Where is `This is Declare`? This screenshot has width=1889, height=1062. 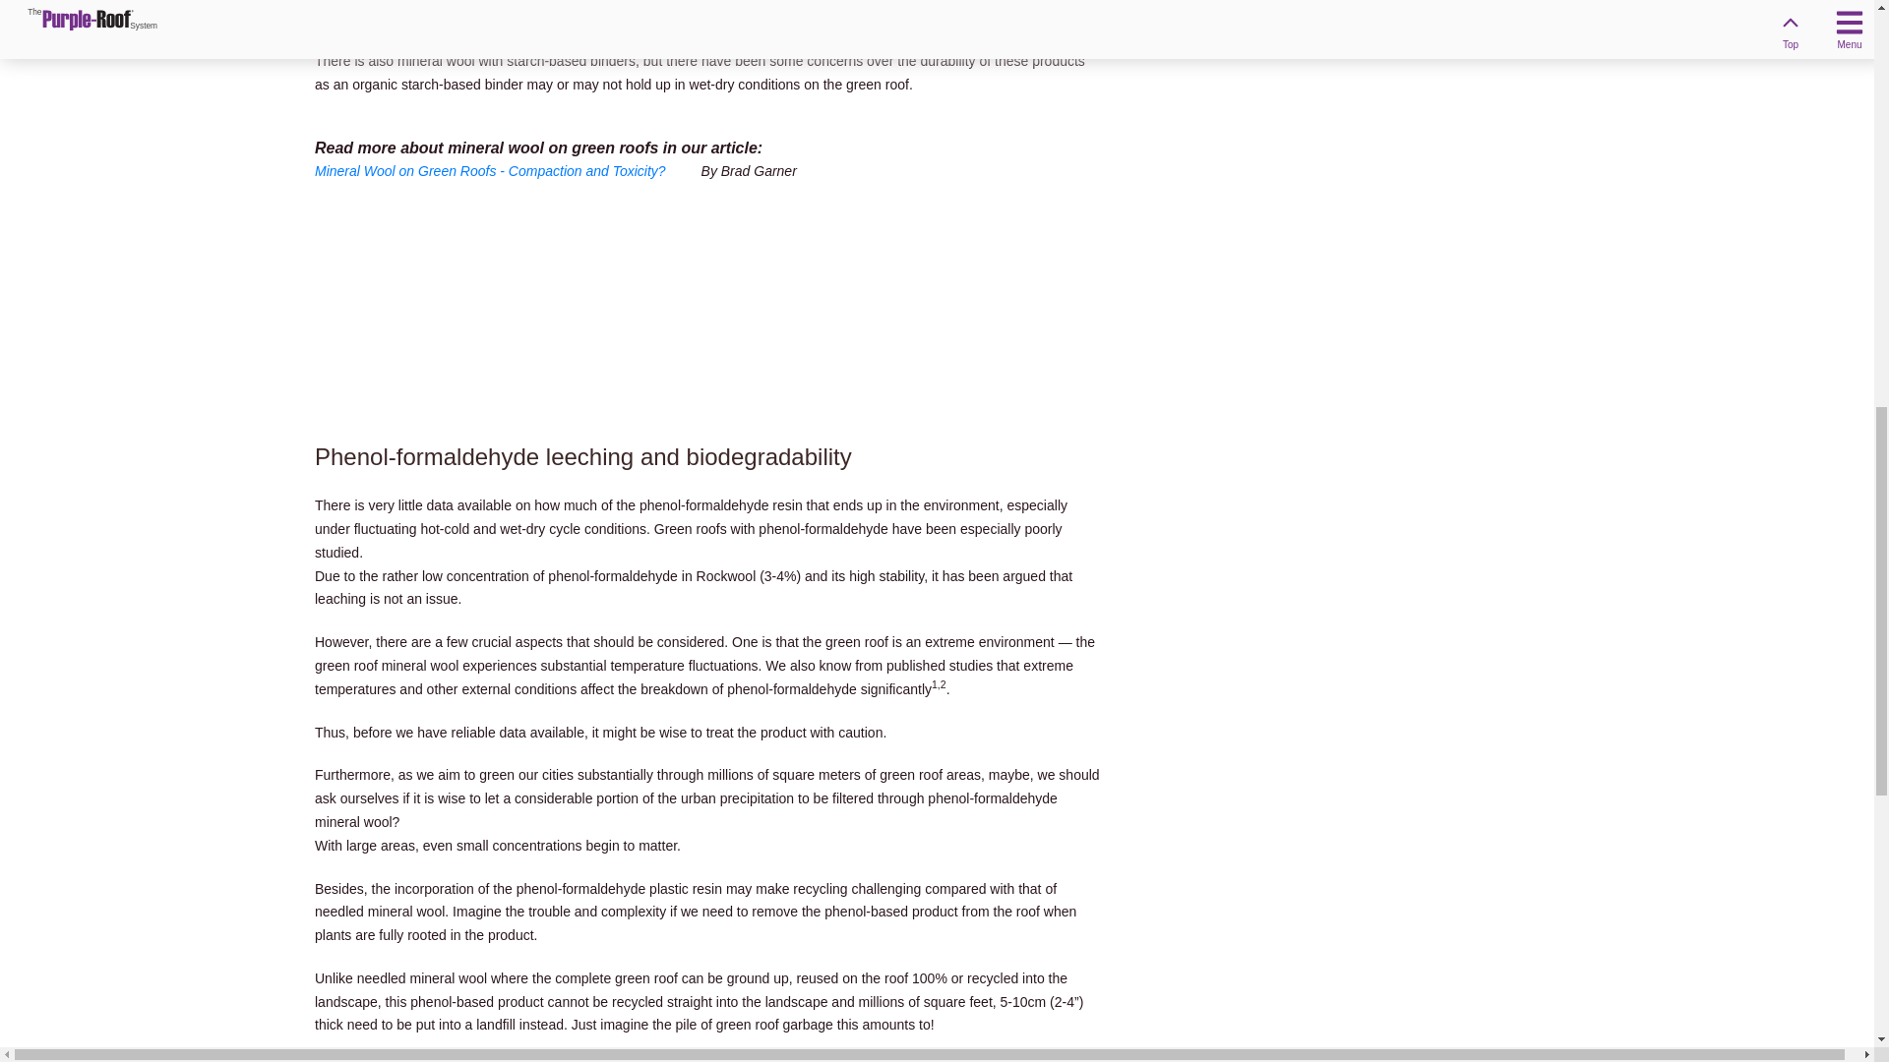
This is Declare is located at coordinates (500, 17).